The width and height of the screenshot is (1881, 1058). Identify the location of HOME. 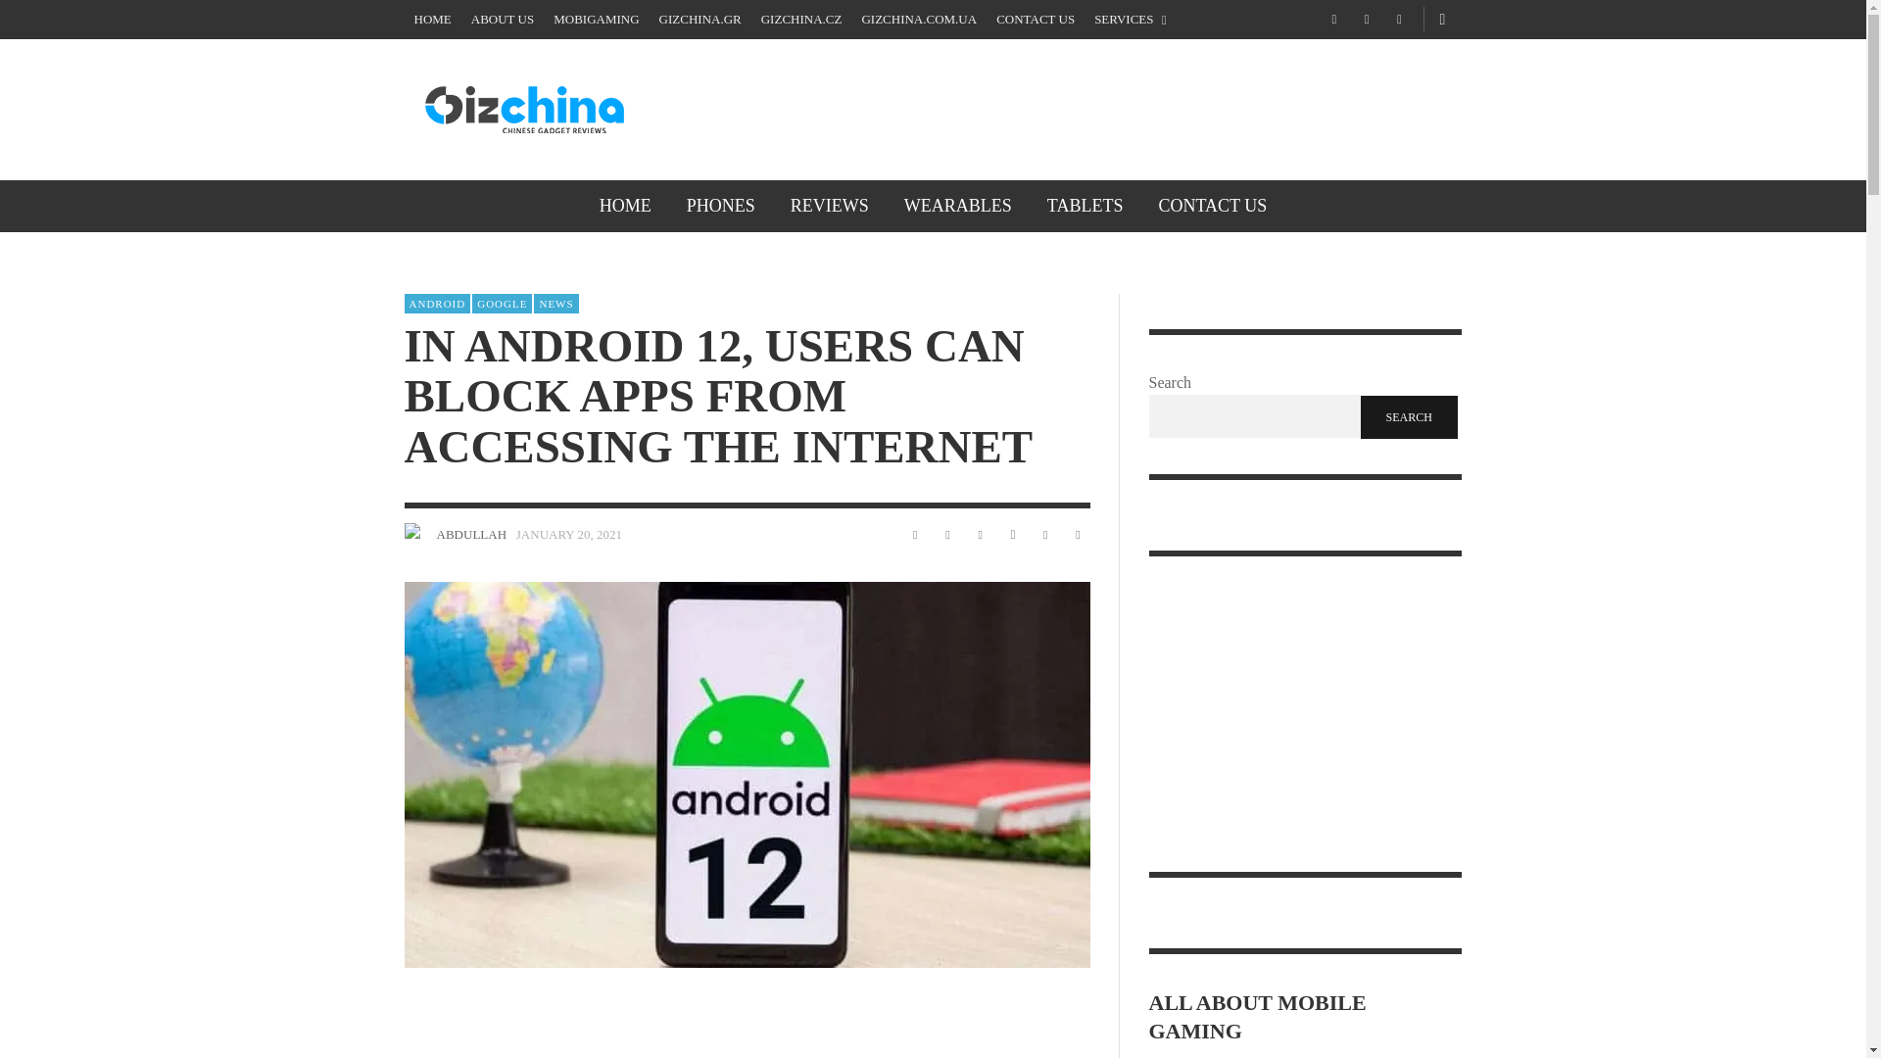
(432, 20).